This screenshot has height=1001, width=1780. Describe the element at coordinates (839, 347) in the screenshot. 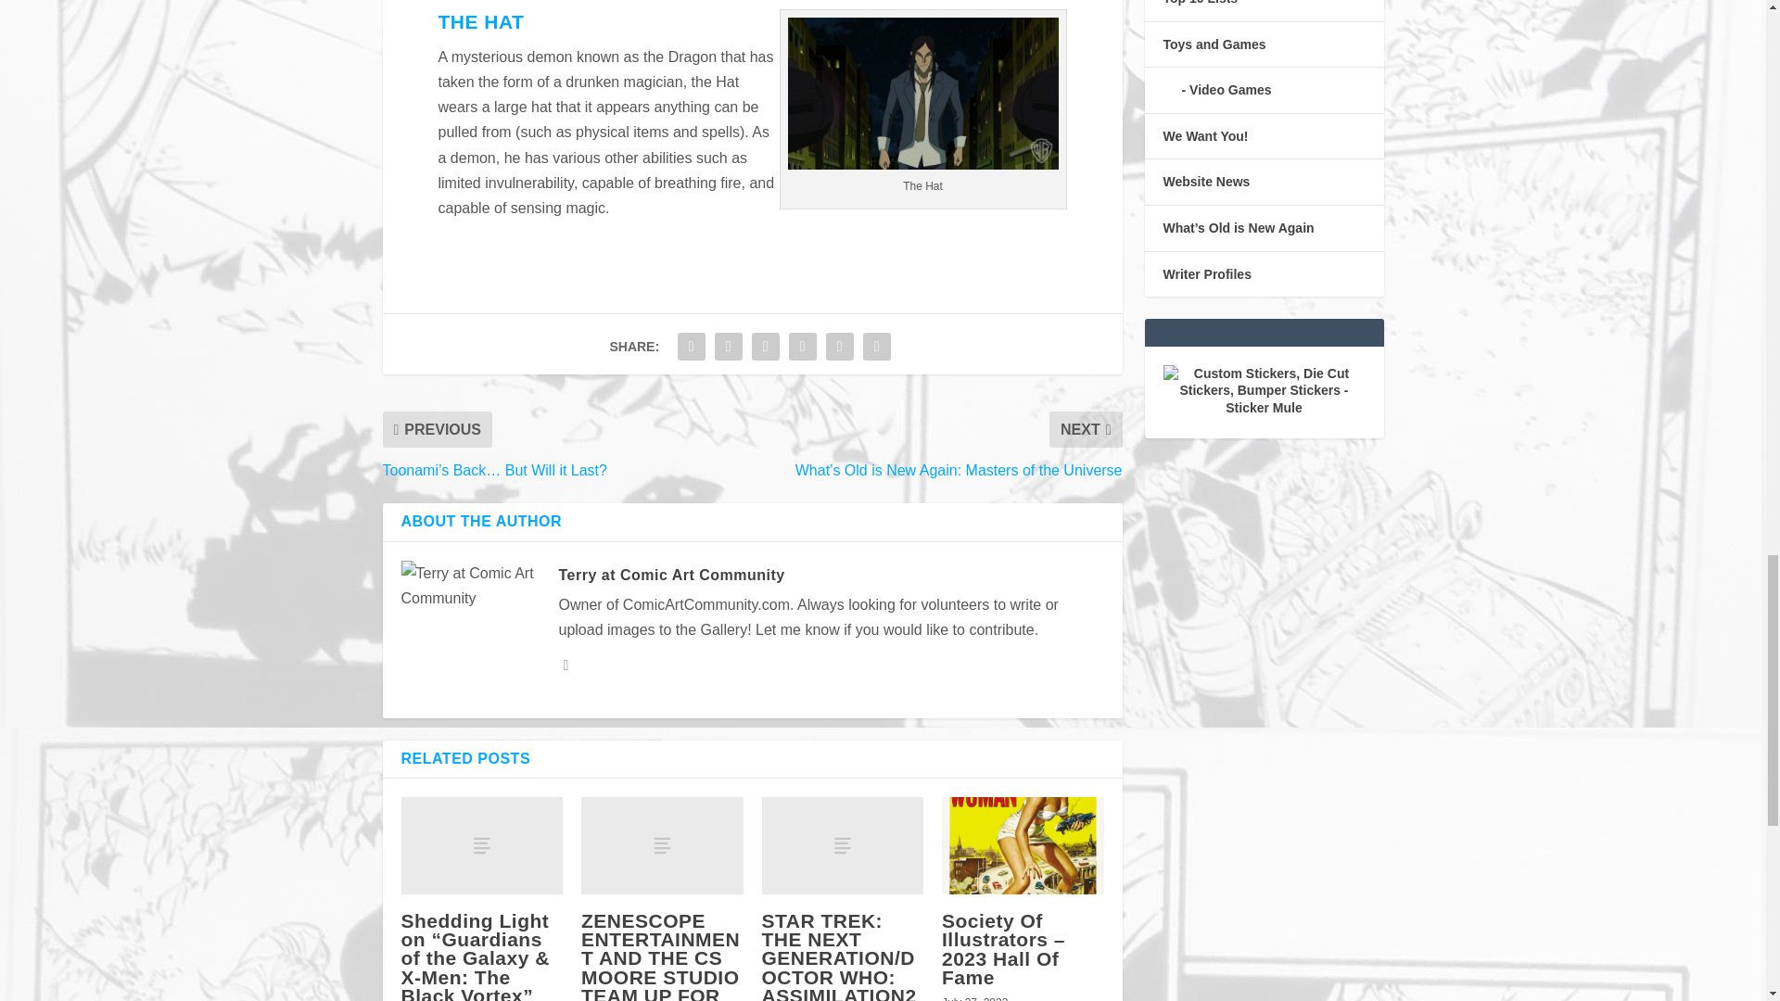

I see `Share "Who are the Elite?" via LinkedIn` at that location.